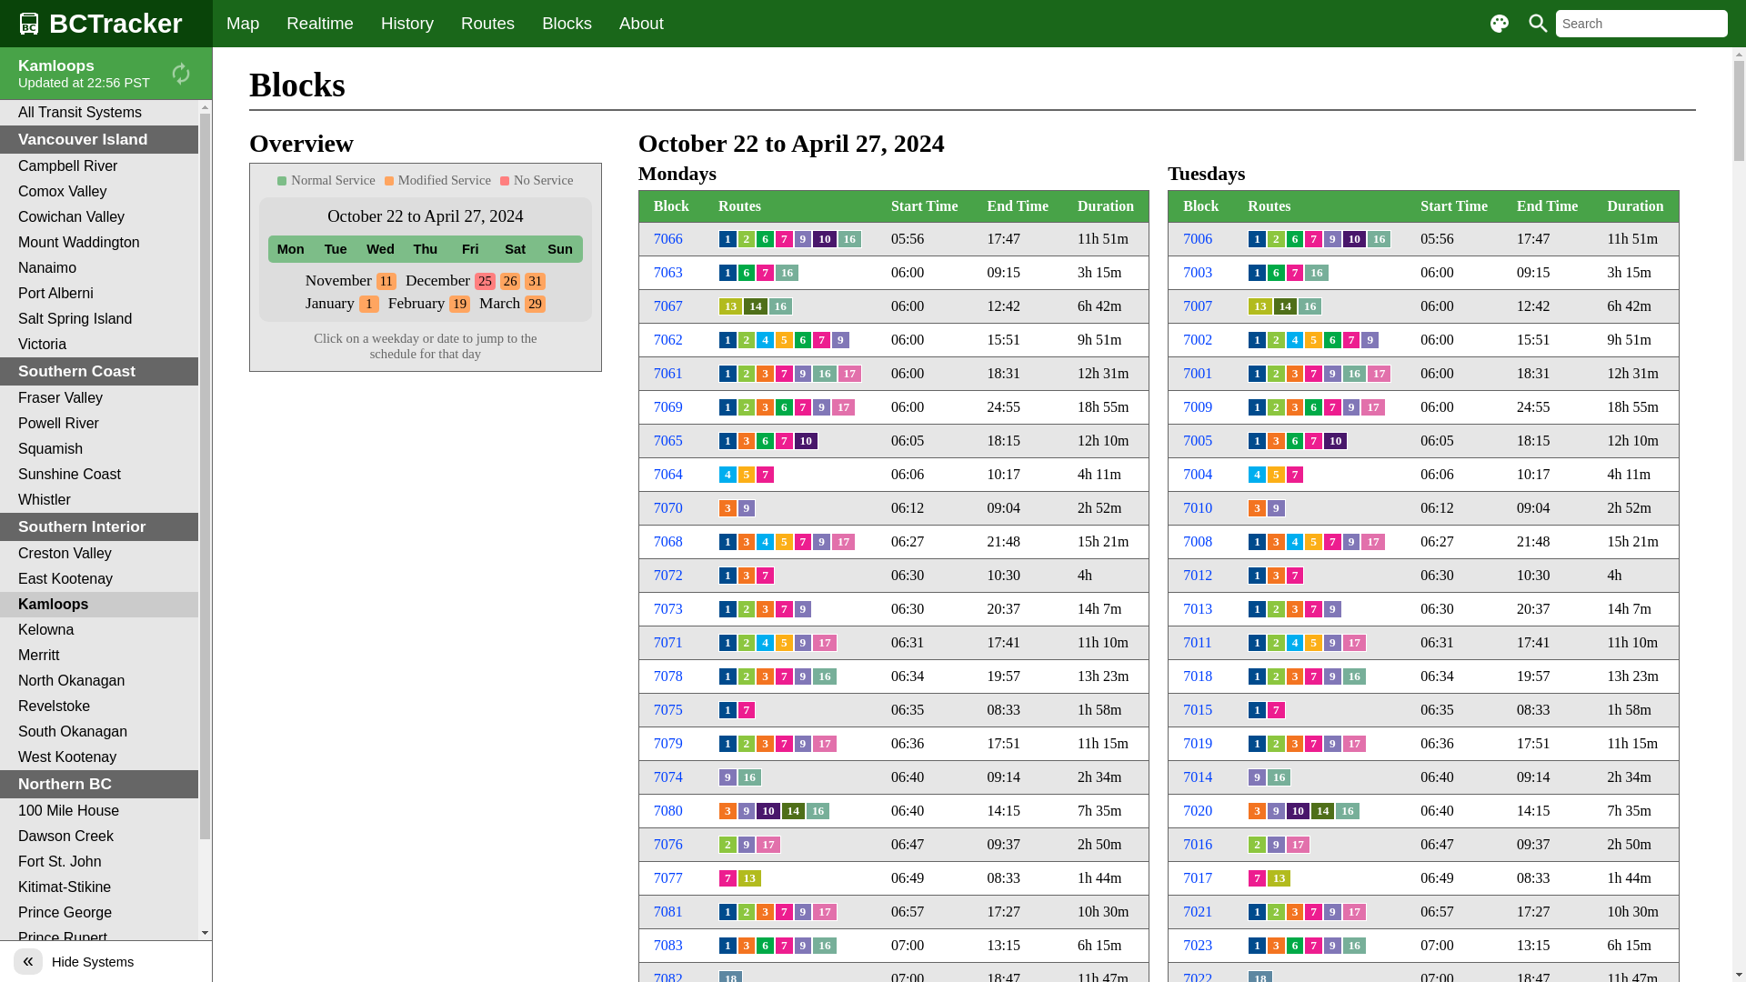  Describe the element at coordinates (668, 475) in the screenshot. I see `7064` at that location.